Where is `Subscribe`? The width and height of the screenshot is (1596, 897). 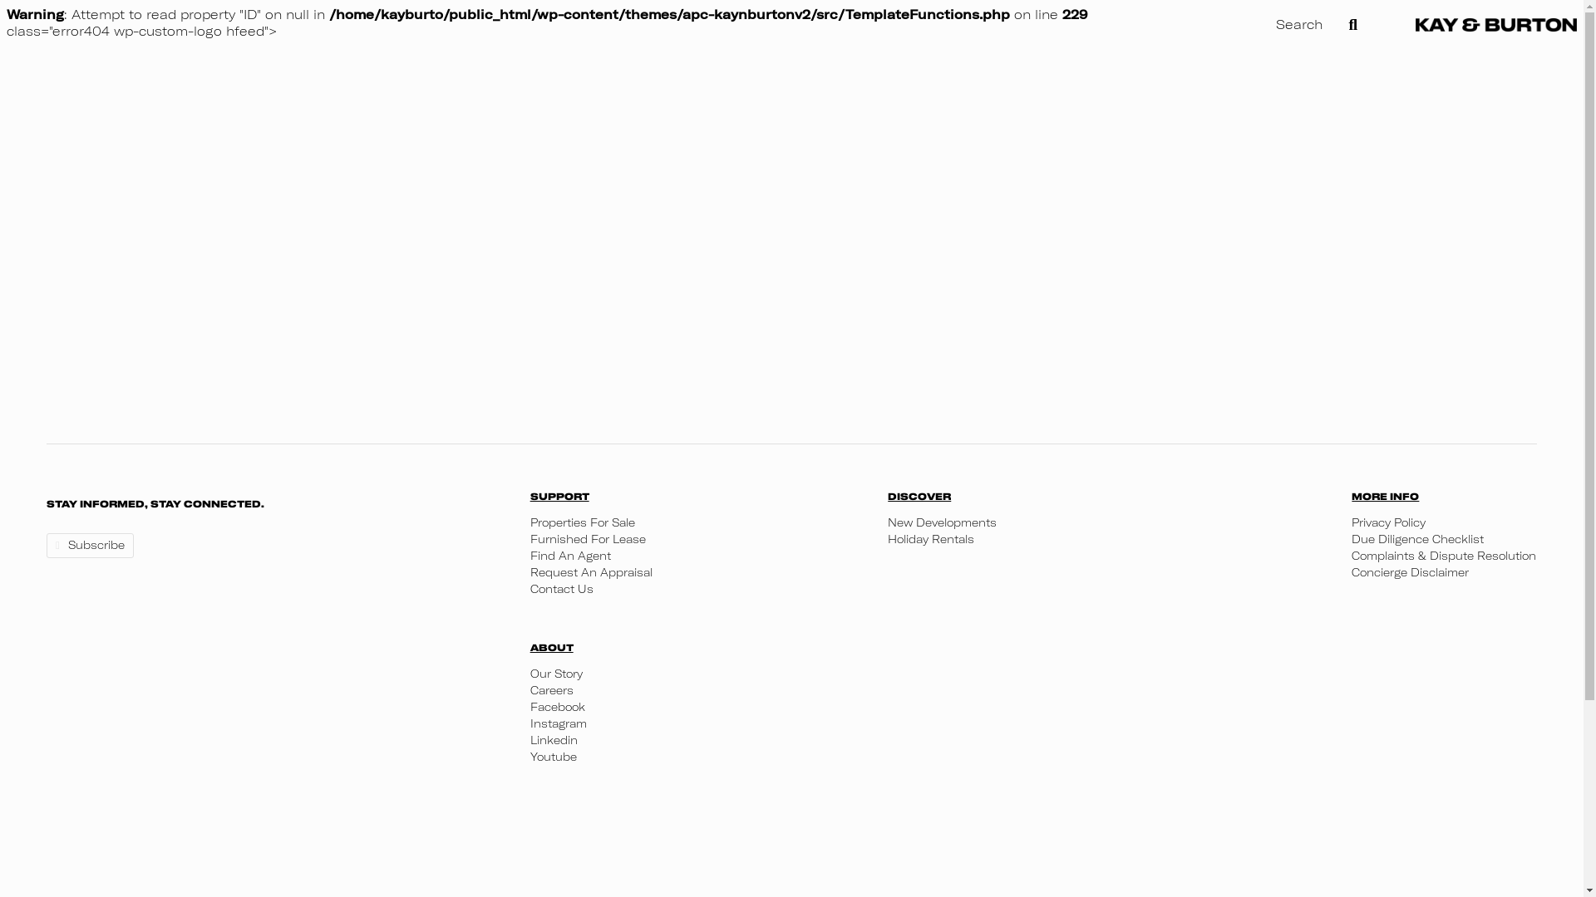 Subscribe is located at coordinates (90, 545).